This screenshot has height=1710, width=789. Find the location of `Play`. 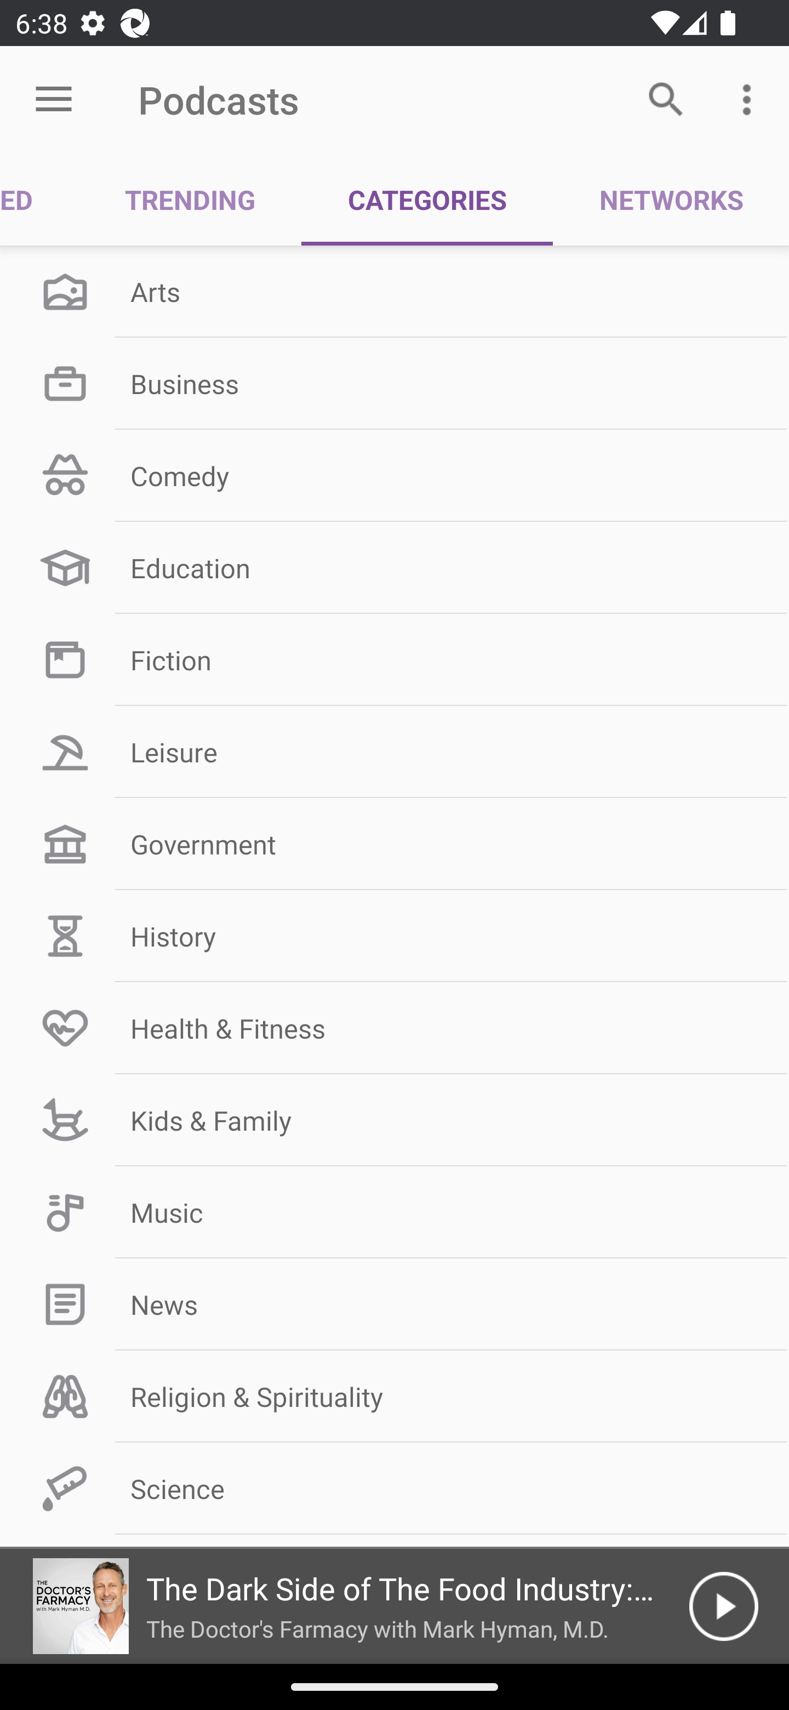

Play is located at coordinates (723, 1606).